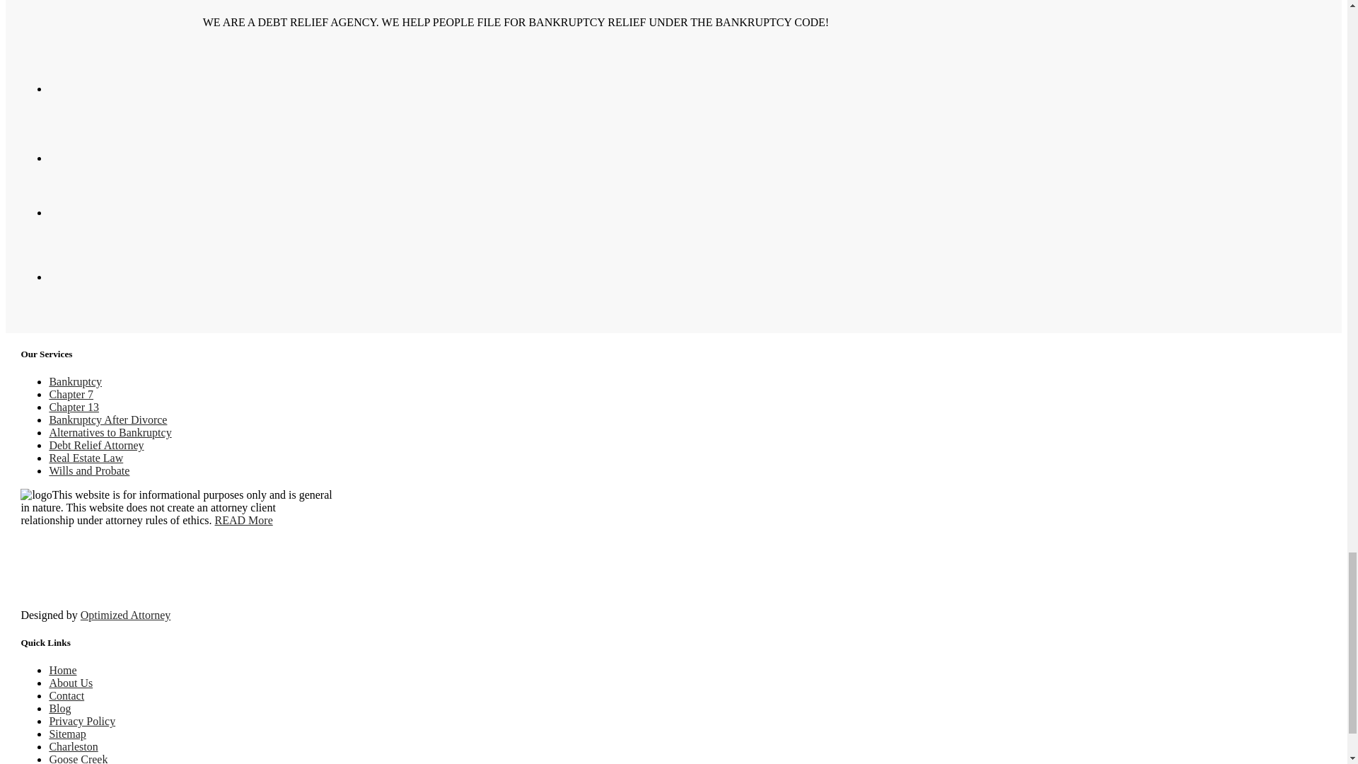 The height and width of the screenshot is (764, 1358). I want to click on Chapter 13, so click(74, 407).